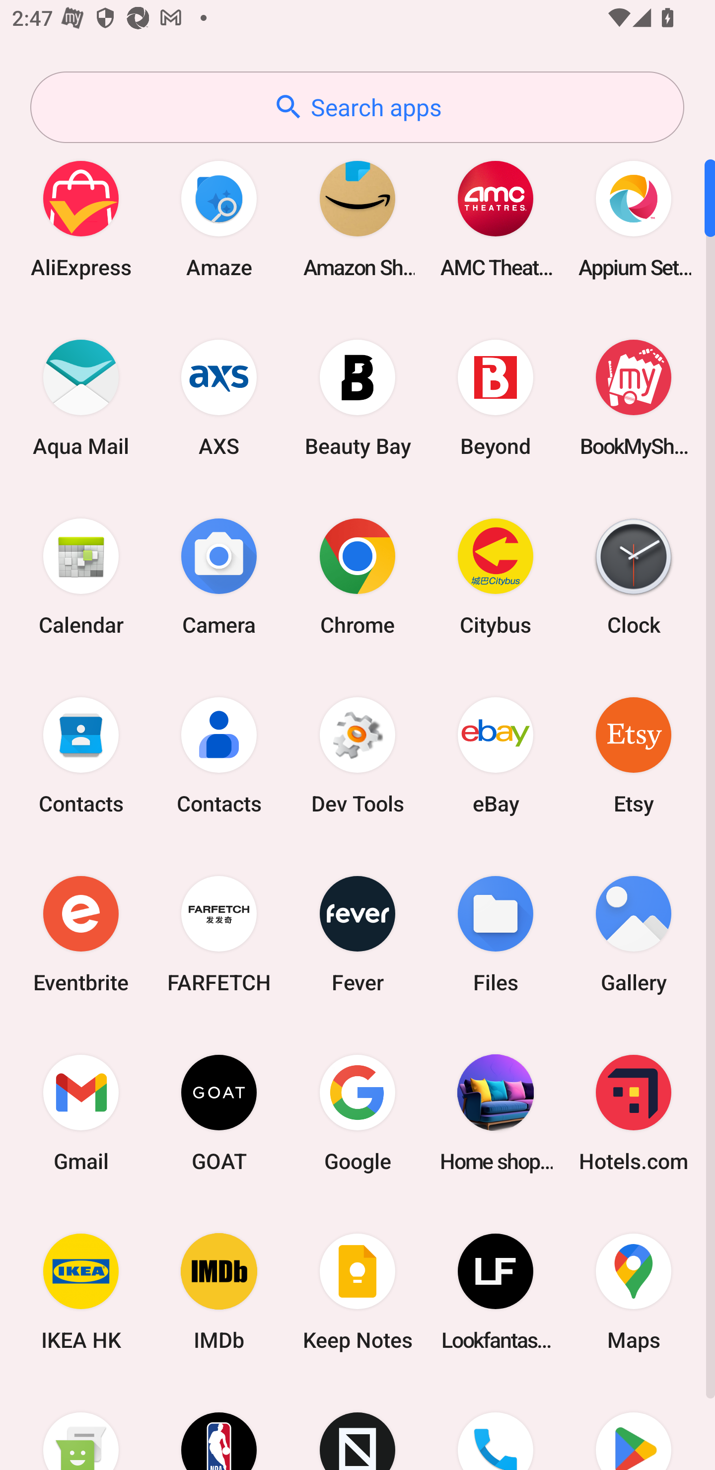  Describe the element at coordinates (634, 1112) in the screenshot. I see `Hotels.com` at that location.